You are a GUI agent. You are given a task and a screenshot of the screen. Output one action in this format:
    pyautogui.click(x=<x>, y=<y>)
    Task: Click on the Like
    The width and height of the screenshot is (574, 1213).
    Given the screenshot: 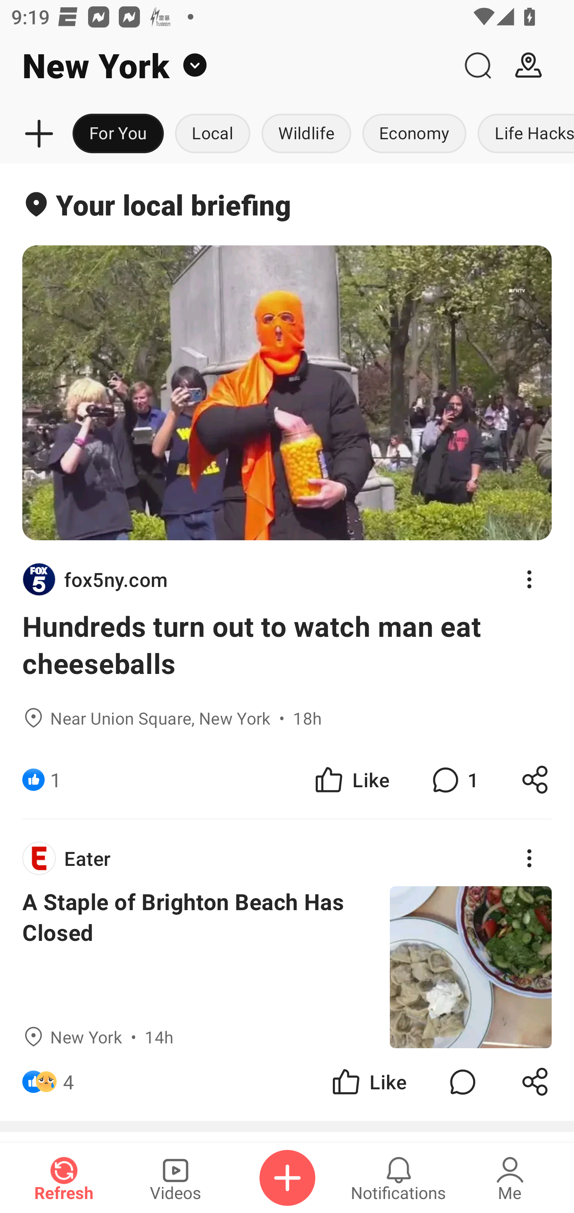 What is the action you would take?
    pyautogui.click(x=351, y=779)
    